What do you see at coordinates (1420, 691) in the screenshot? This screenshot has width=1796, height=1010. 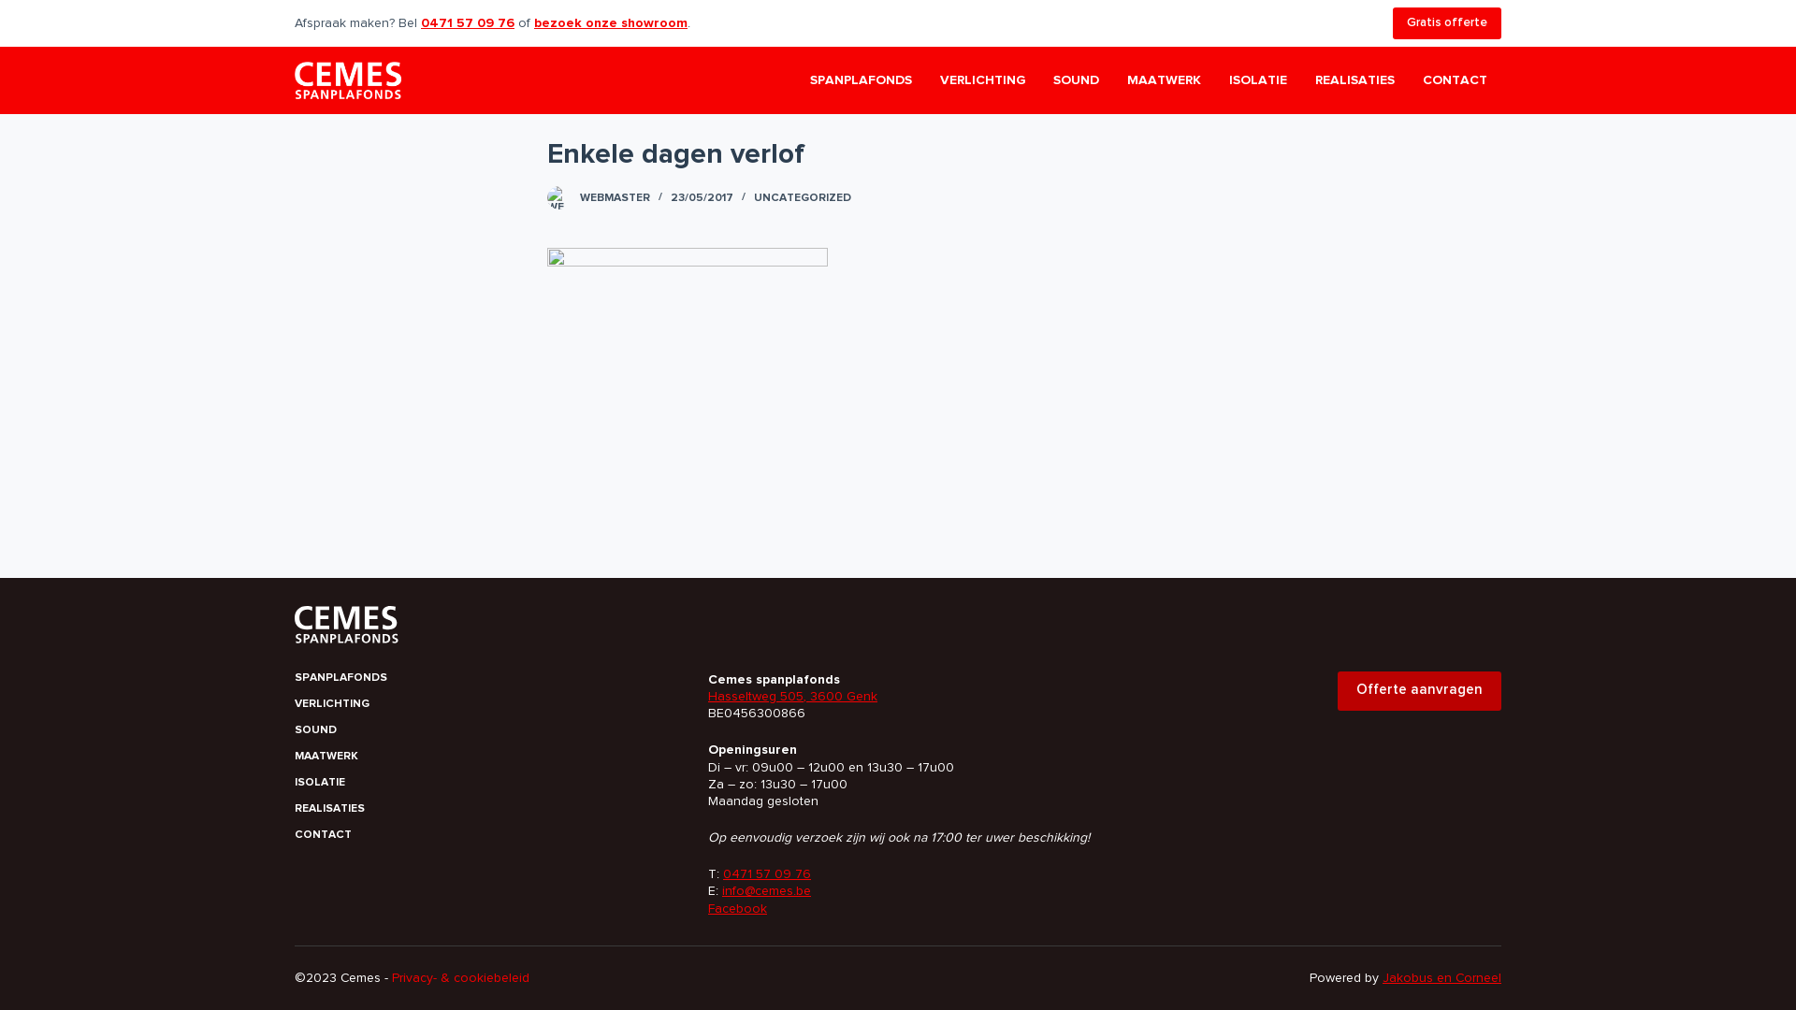 I see `Offerte aanvragen` at bounding box center [1420, 691].